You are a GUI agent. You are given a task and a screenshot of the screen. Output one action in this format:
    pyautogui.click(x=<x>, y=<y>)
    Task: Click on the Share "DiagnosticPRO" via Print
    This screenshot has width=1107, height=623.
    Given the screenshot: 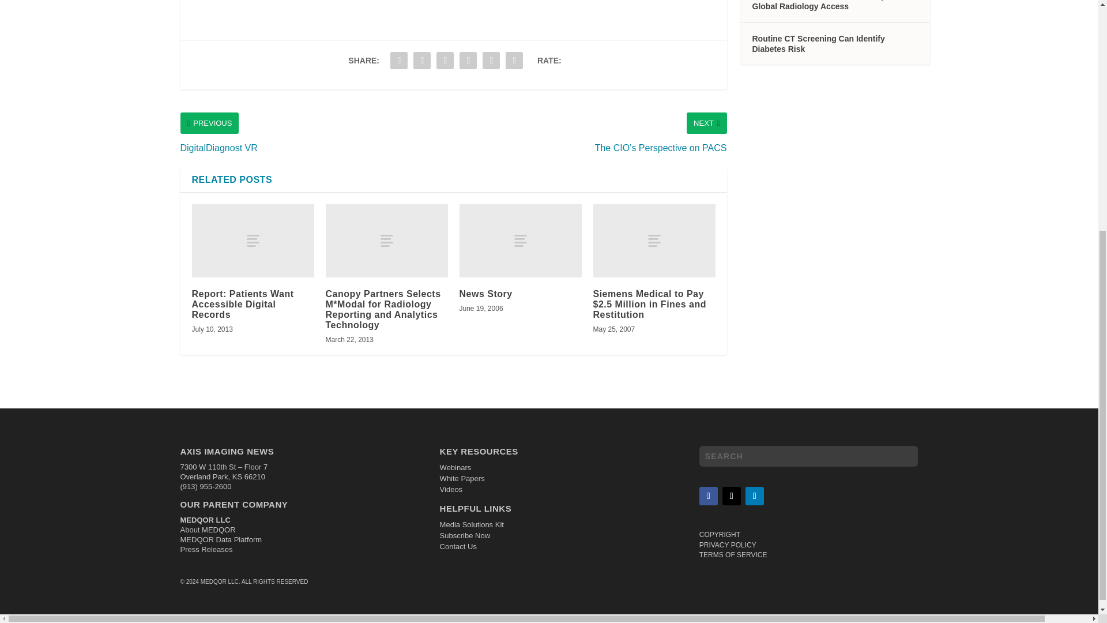 What is the action you would take?
    pyautogui.click(x=514, y=61)
    